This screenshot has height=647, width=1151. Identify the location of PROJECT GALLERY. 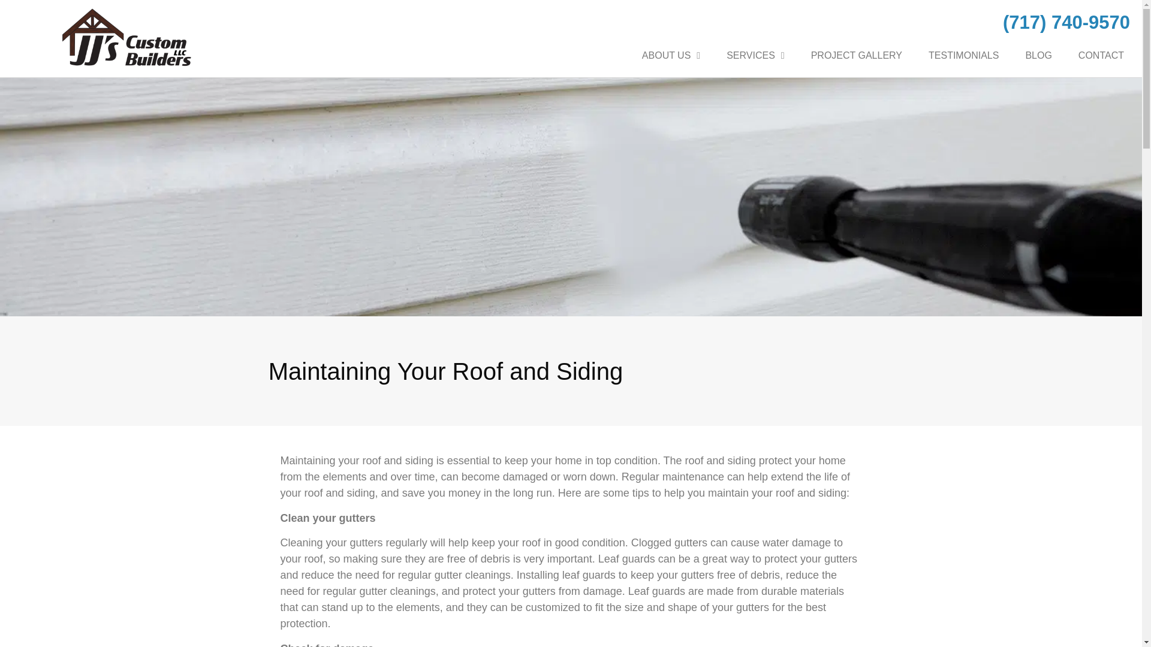
(856, 55).